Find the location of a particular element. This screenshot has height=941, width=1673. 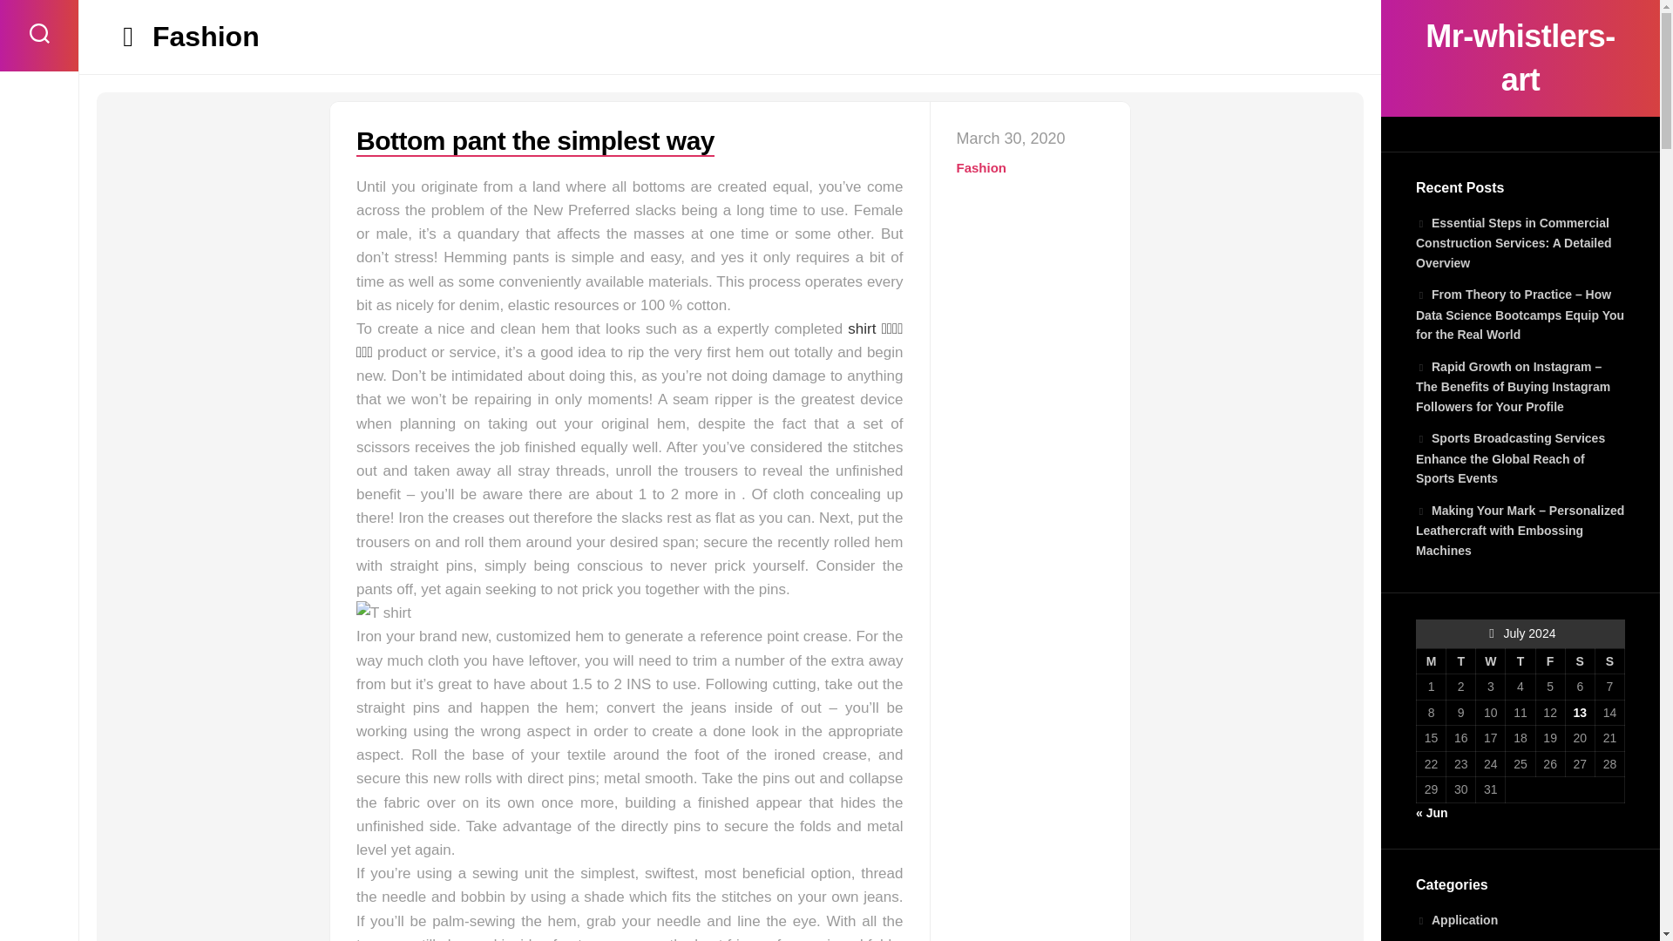

Friday is located at coordinates (1549, 661).